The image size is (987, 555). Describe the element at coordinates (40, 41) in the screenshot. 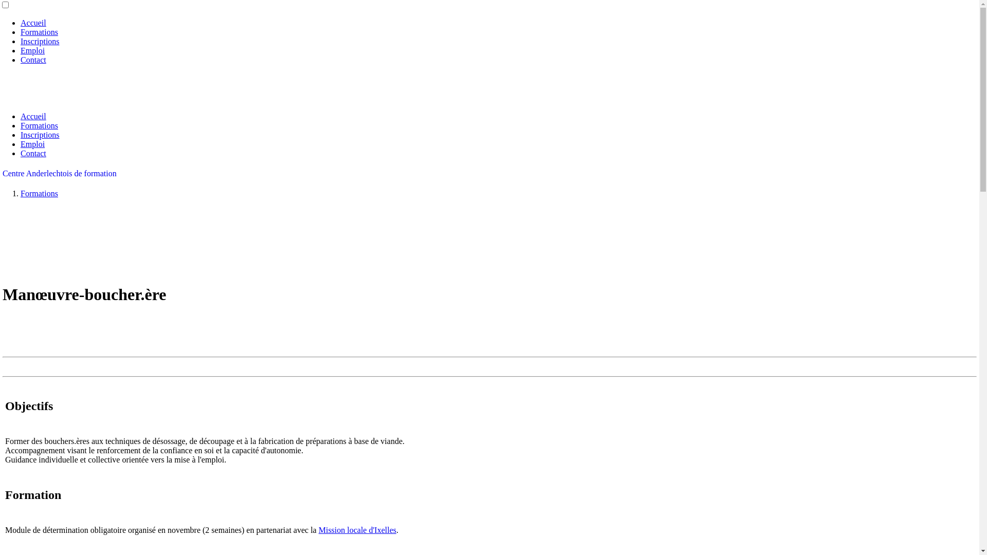

I see `Inscriptions` at that location.